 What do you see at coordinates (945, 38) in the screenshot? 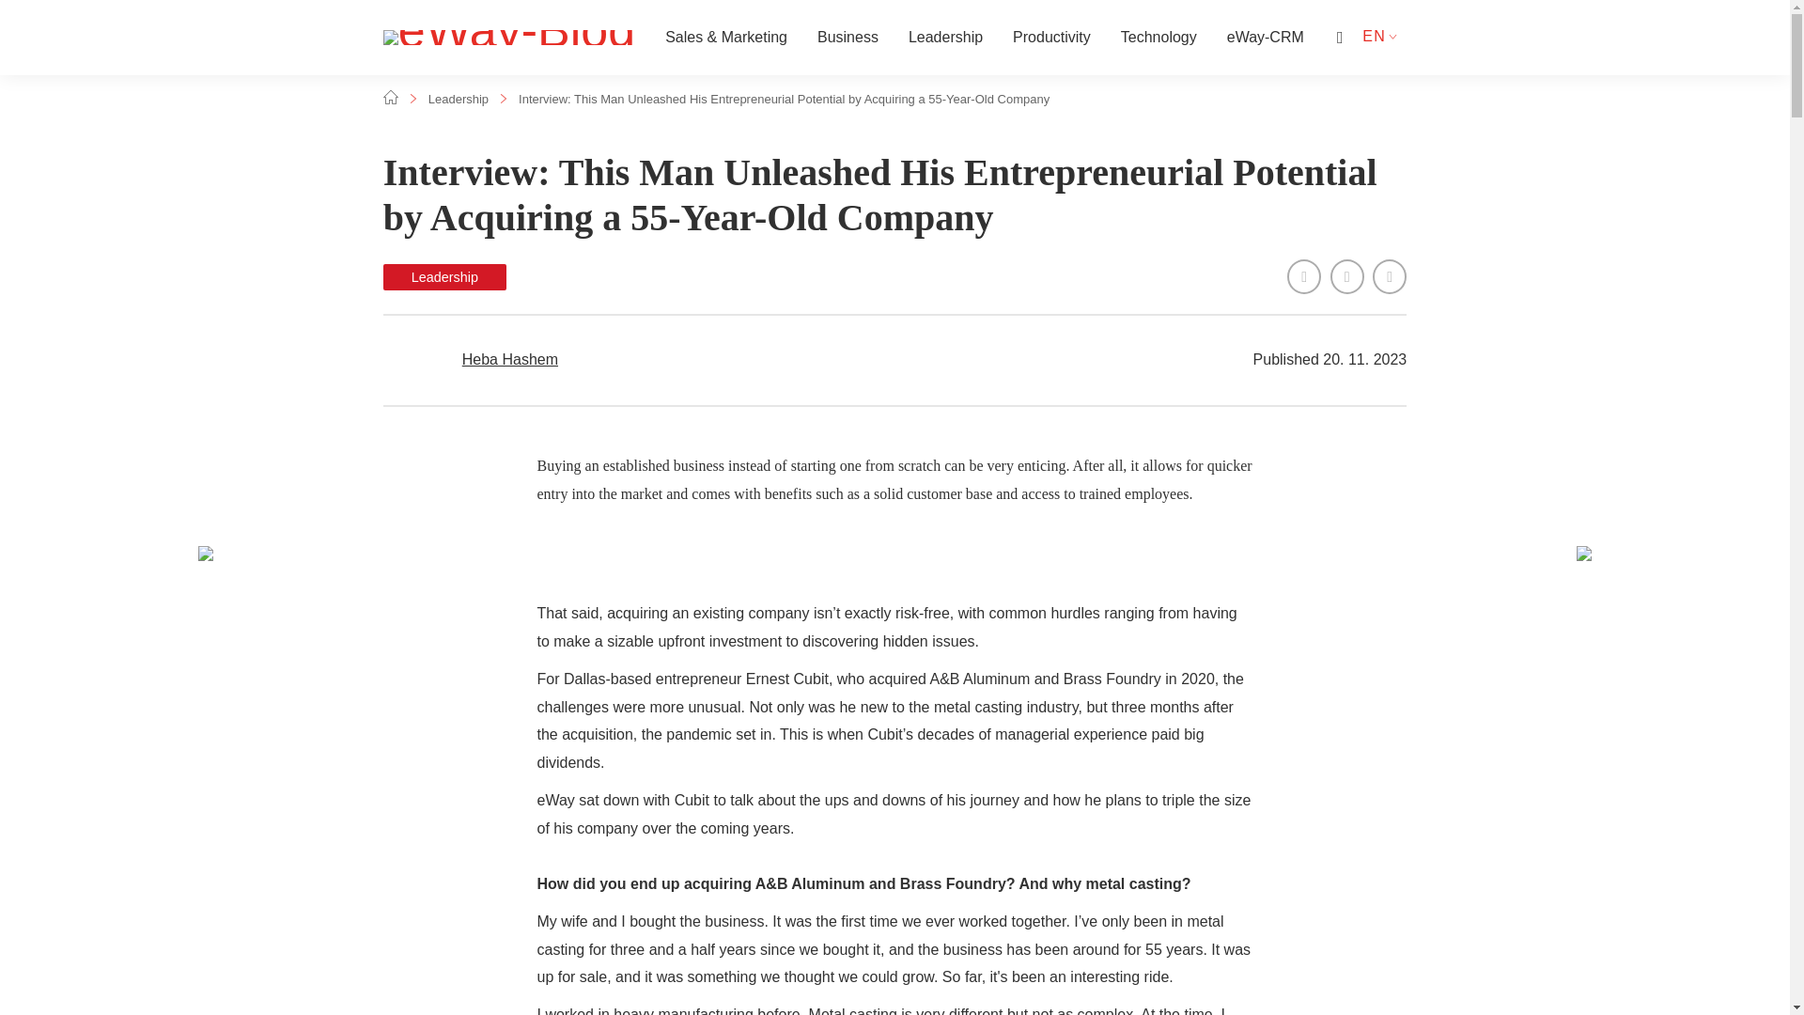
I see `Leadership` at bounding box center [945, 38].